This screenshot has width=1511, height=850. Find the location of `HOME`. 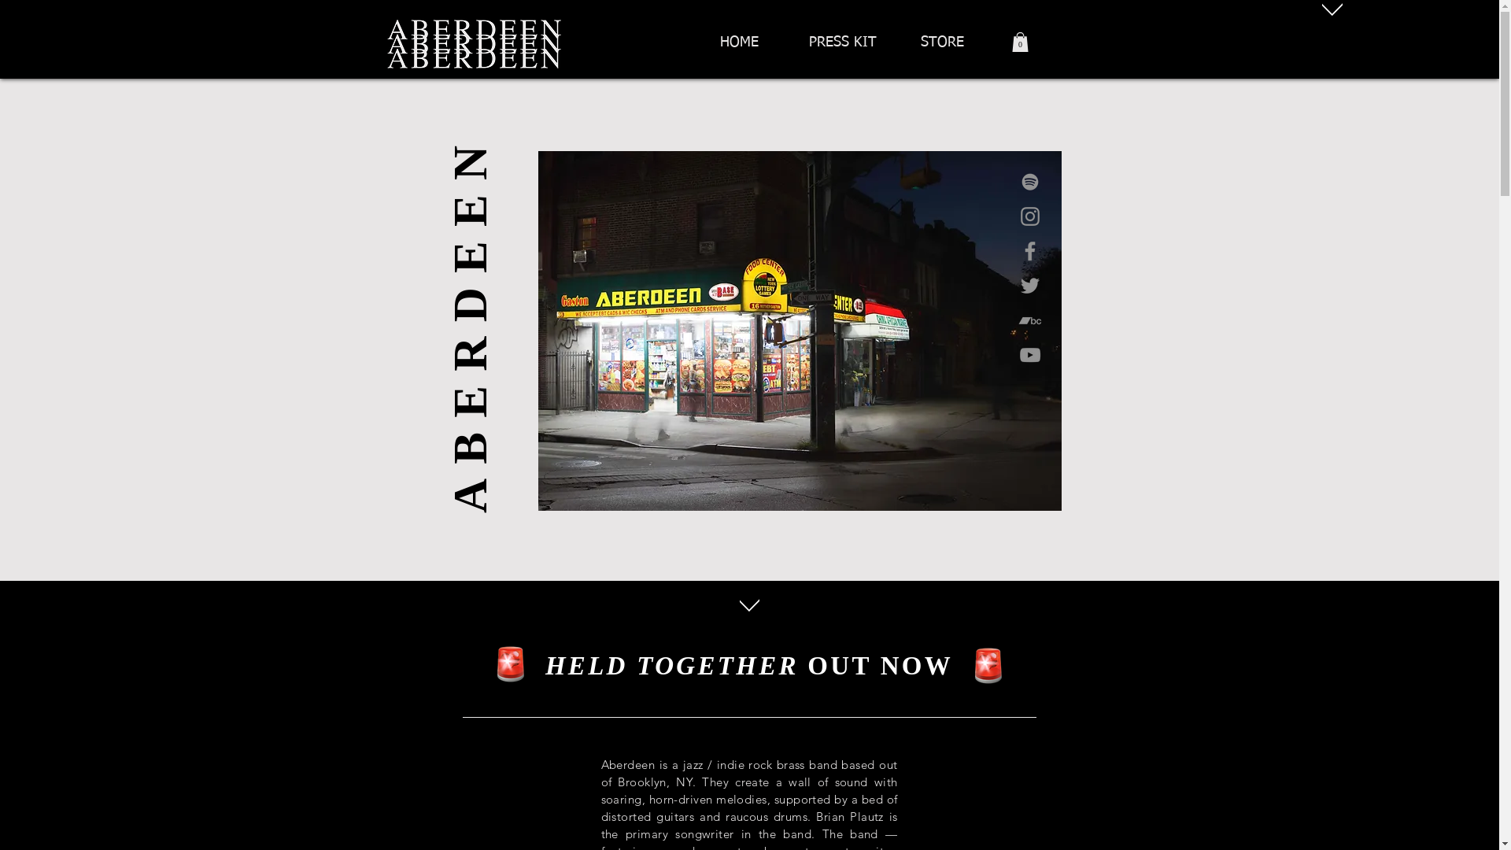

HOME is located at coordinates (852, 35).